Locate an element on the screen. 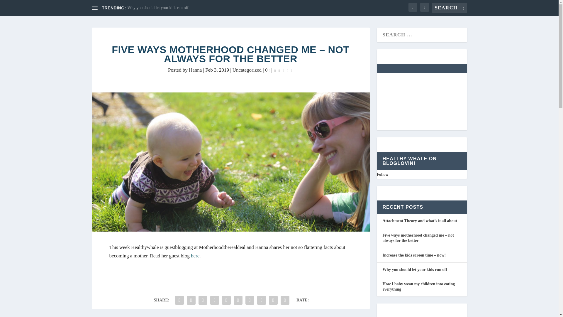  Posts by Hanna is located at coordinates (195, 70).